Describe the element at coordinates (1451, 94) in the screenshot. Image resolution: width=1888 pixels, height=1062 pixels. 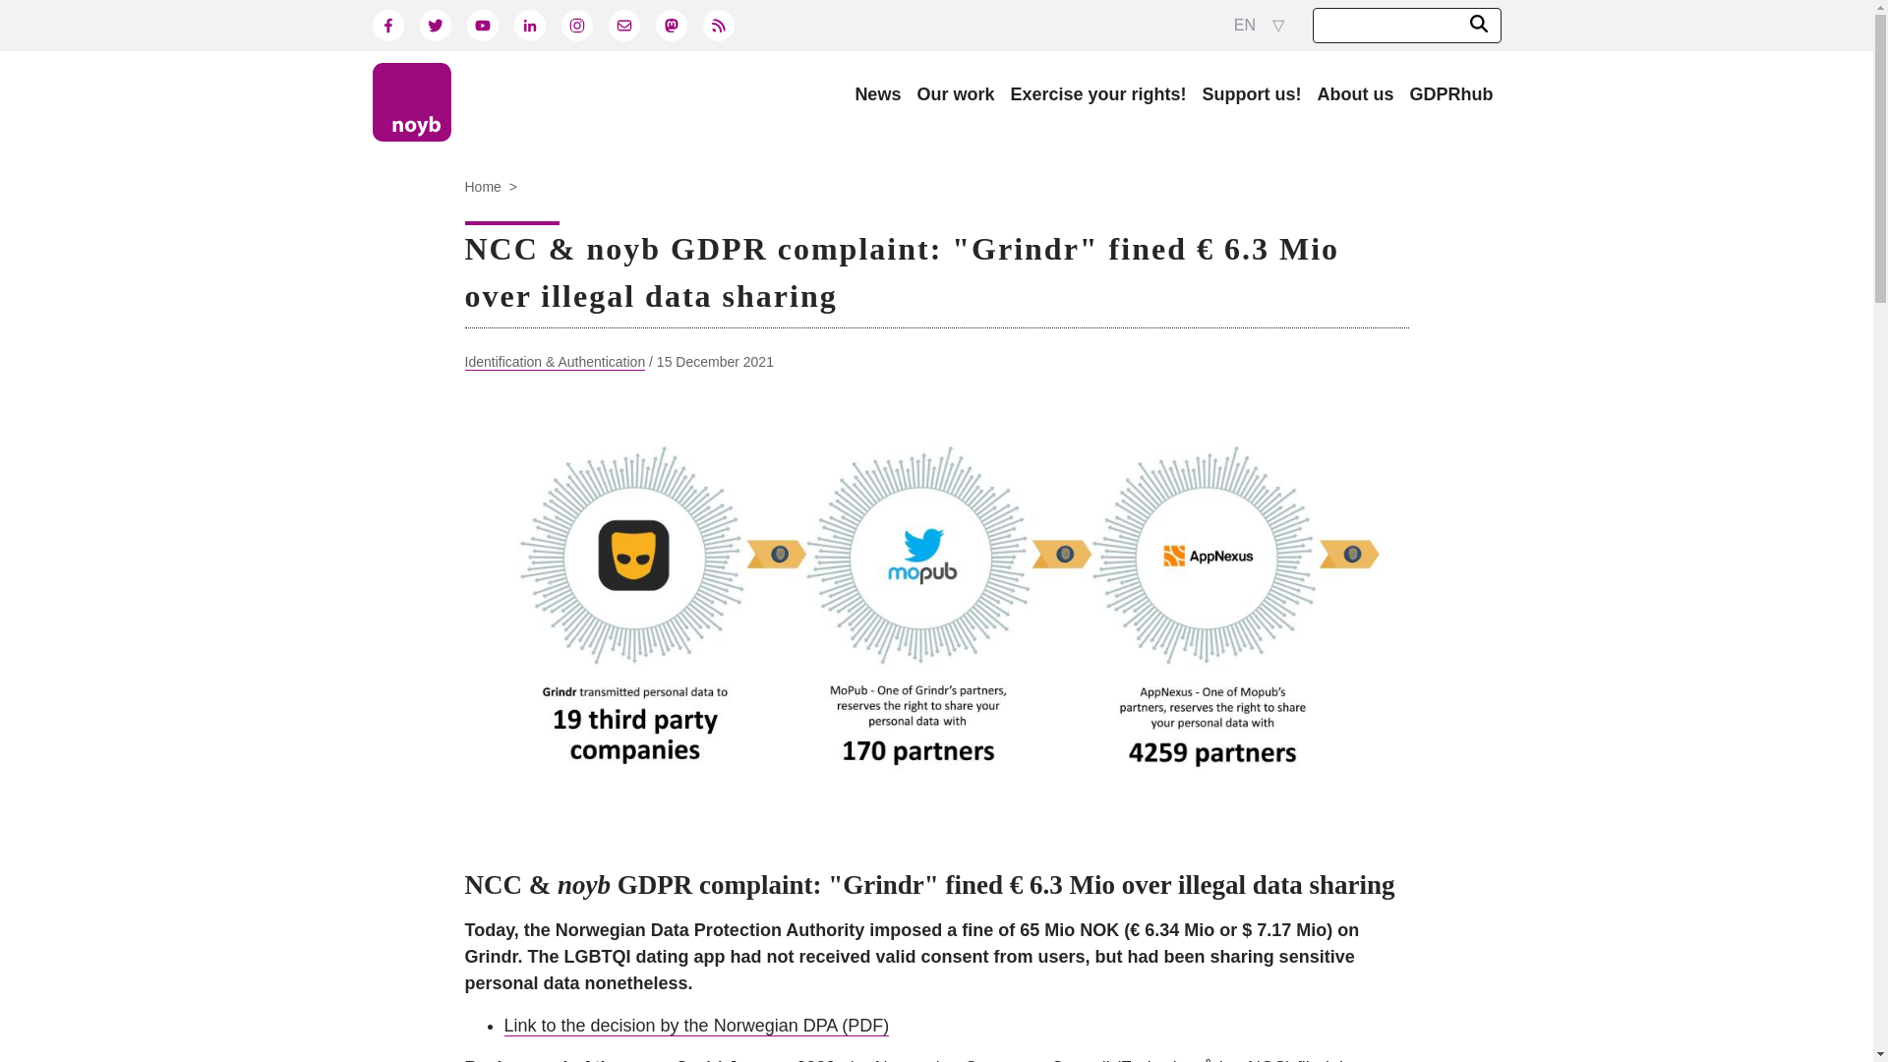
I see `GDPRhub` at that location.